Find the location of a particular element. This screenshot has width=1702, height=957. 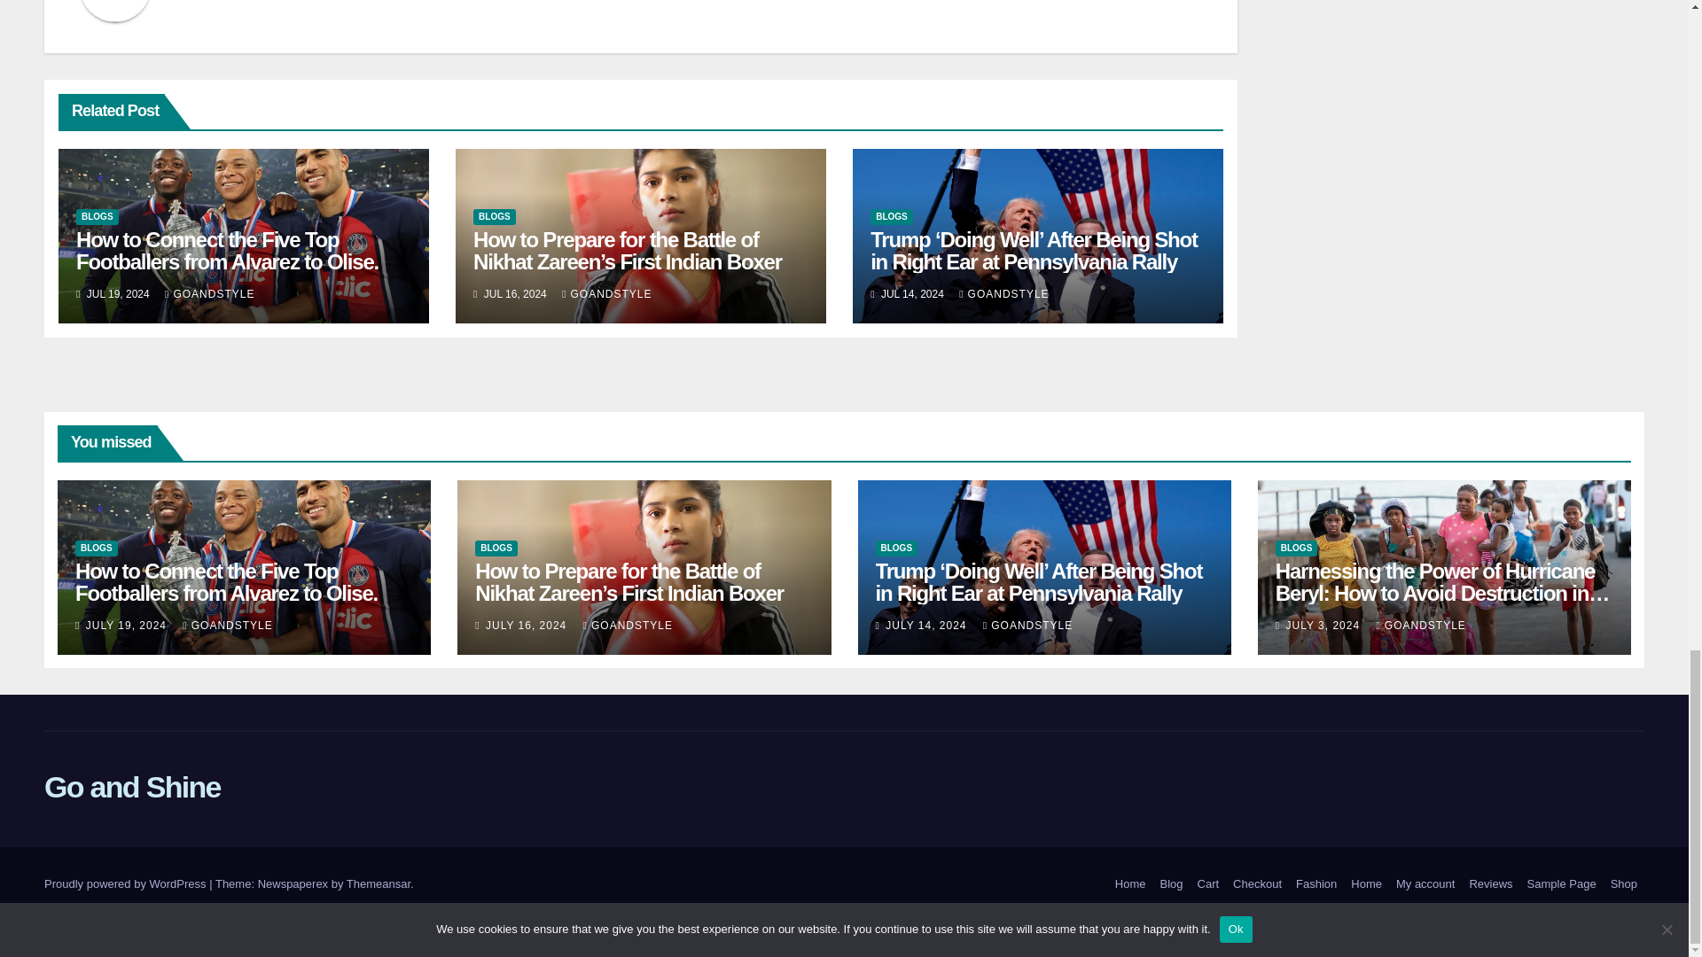

Home is located at coordinates (1130, 884).